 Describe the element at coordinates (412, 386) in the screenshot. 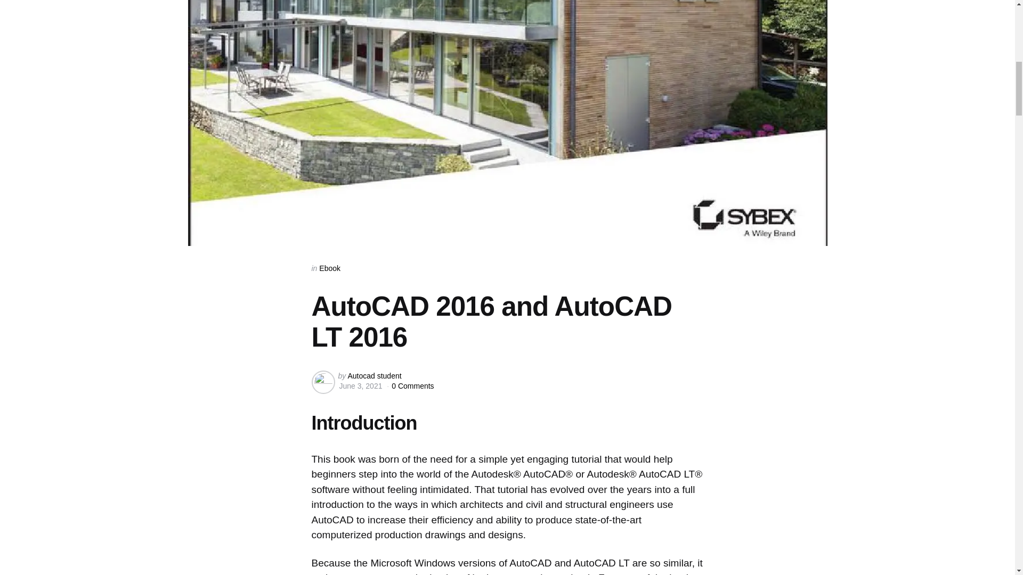

I see `0 Comments` at that location.